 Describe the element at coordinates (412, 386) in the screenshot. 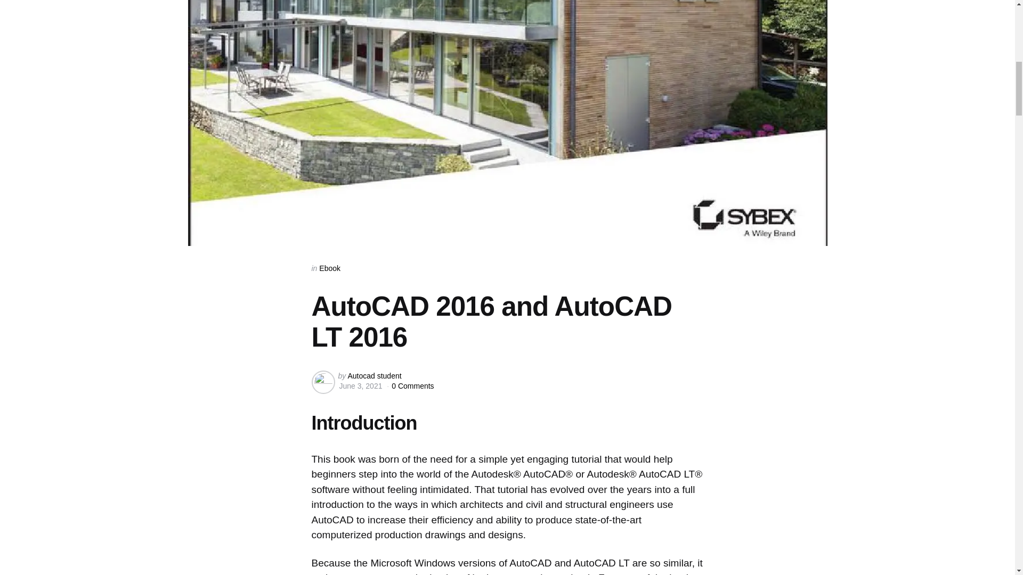

I see `0 Comments` at that location.